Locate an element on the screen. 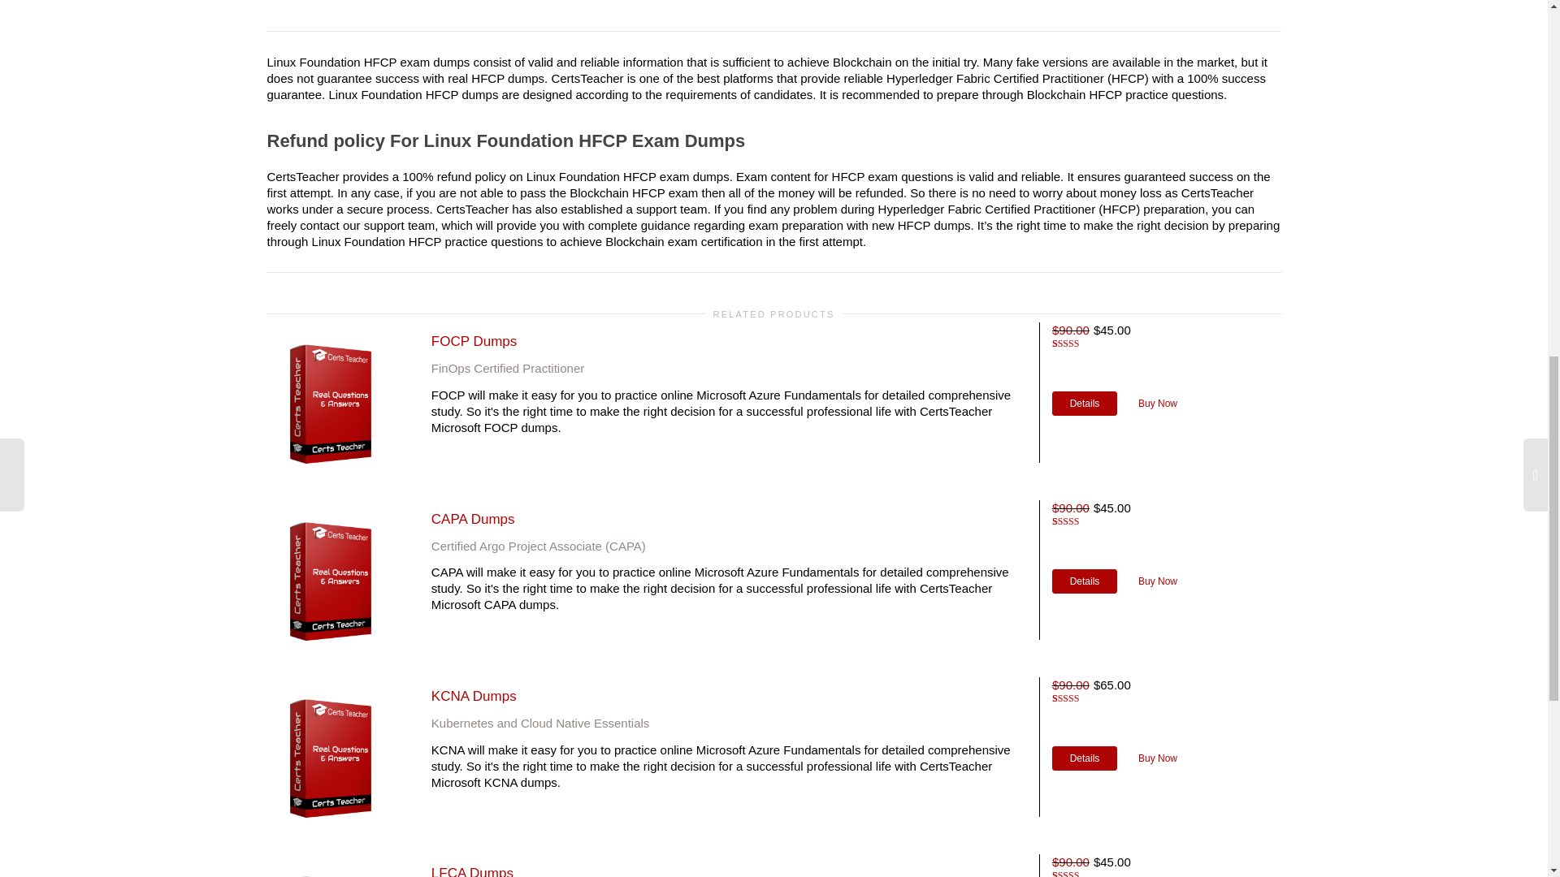 This screenshot has height=877, width=1560. LFCA Dumps is located at coordinates (472, 871).